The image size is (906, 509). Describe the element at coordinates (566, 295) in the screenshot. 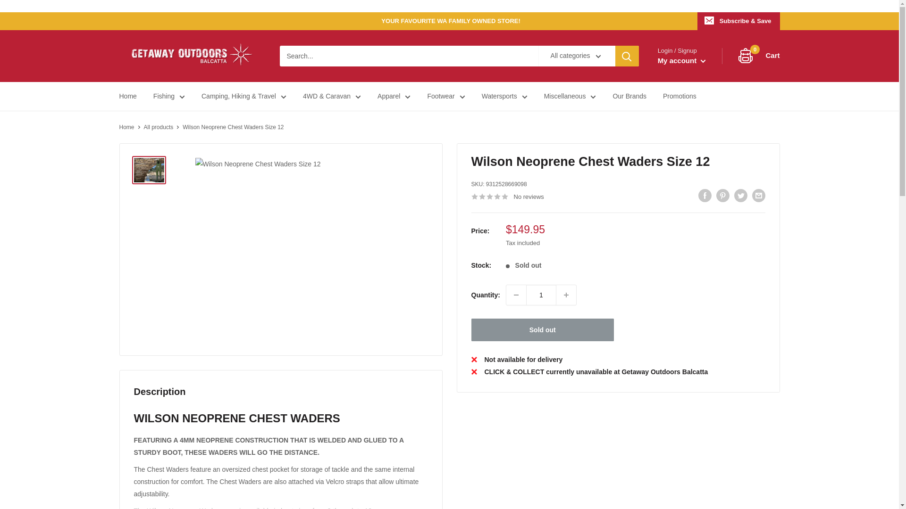

I see `Increase quantity by 1` at that location.